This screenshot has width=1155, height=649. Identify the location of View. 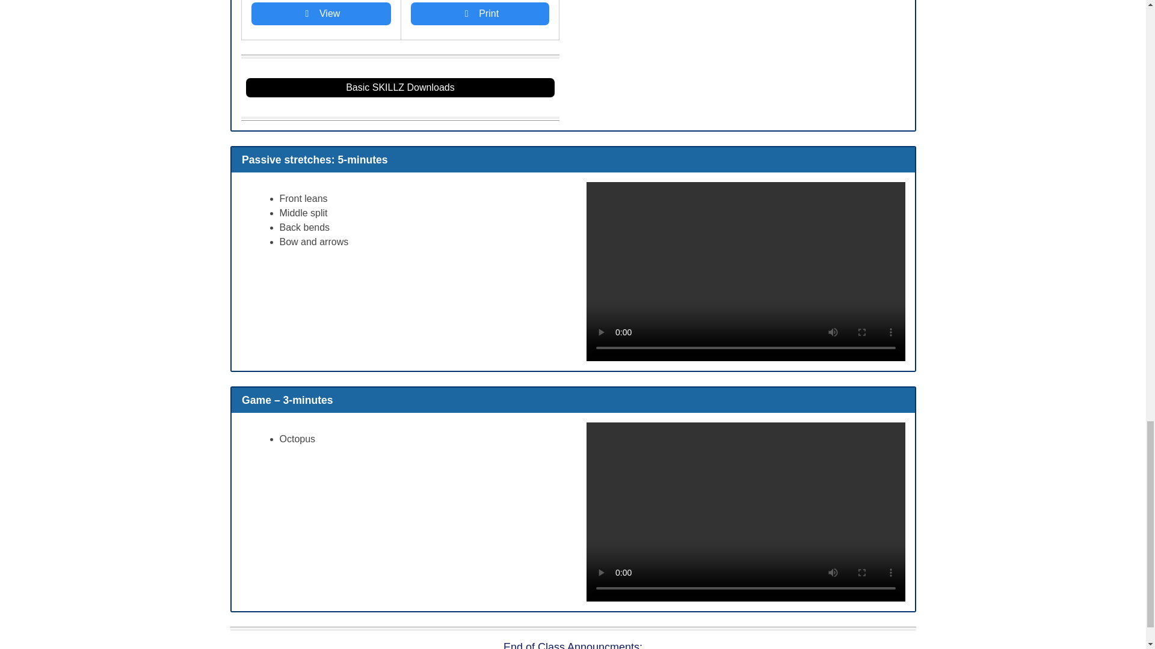
(321, 14).